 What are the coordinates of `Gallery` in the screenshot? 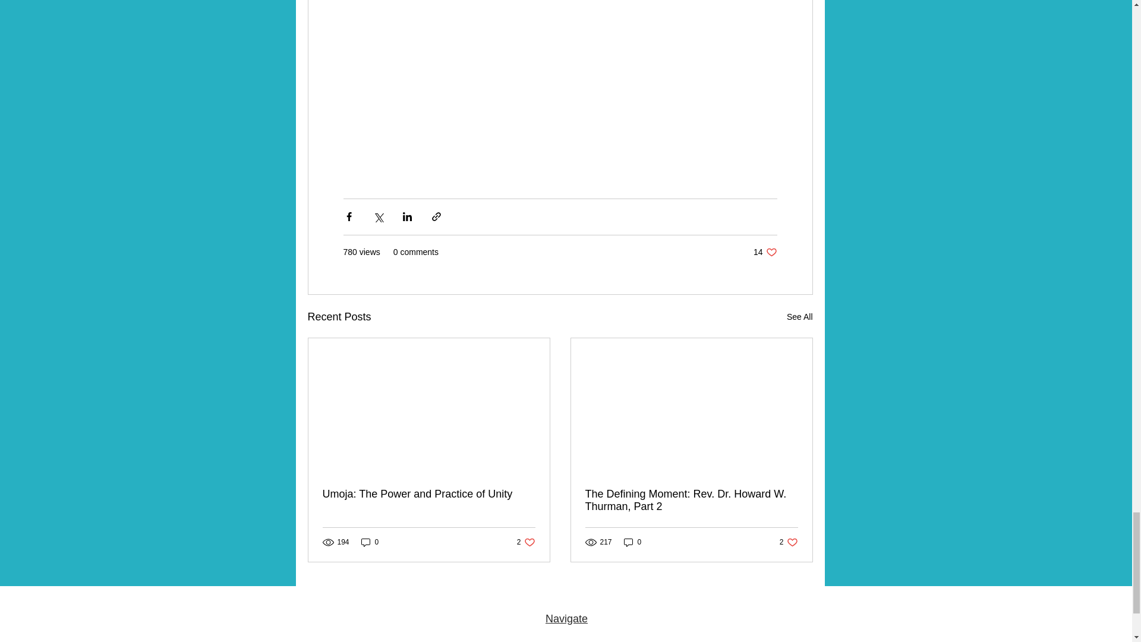 It's located at (800, 317).